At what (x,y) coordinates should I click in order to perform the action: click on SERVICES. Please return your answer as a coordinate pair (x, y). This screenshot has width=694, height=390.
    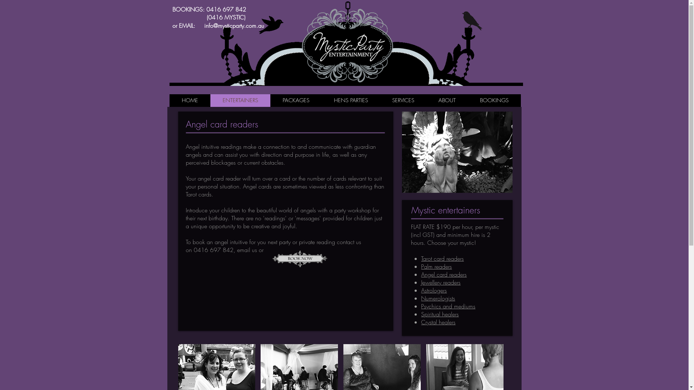
    Looking at the image, I should click on (403, 100).